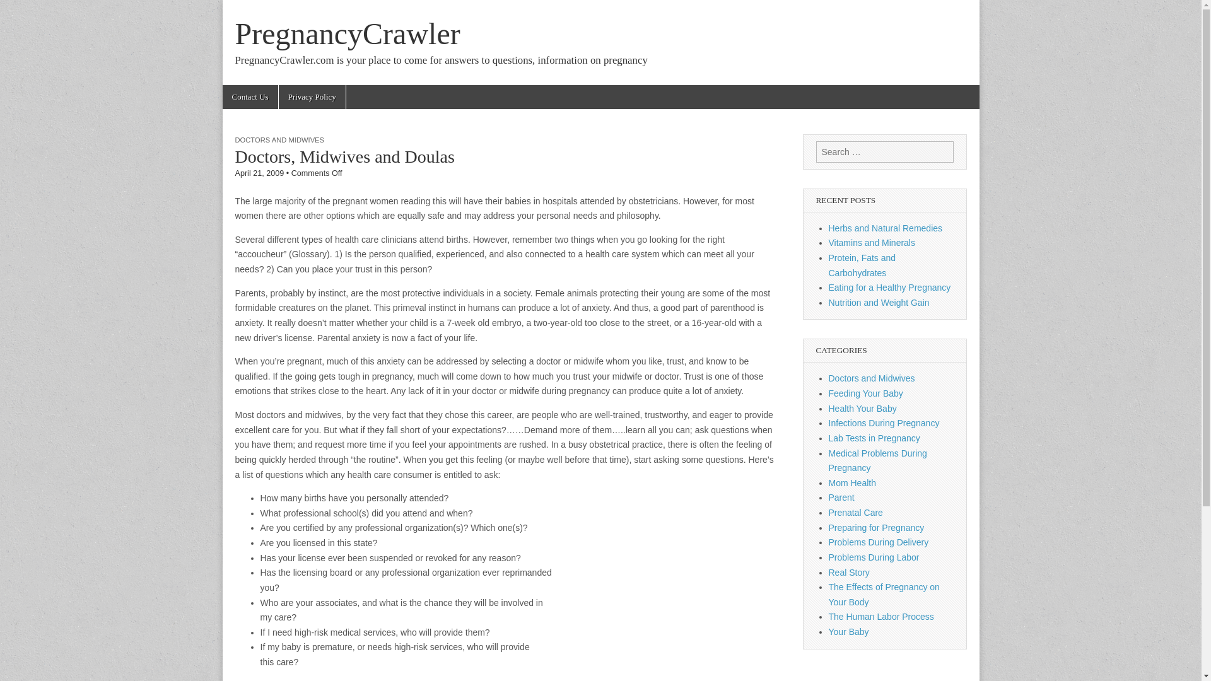  I want to click on Eating for a Healthy Pregnancy, so click(889, 288).